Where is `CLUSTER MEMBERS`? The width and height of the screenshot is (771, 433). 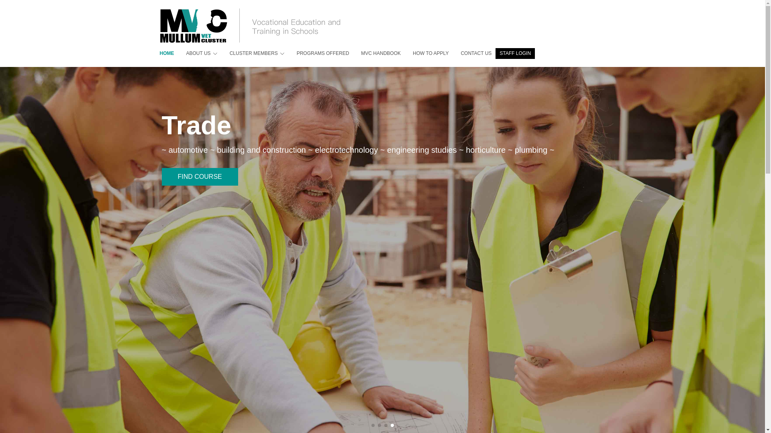 CLUSTER MEMBERS is located at coordinates (251, 54).